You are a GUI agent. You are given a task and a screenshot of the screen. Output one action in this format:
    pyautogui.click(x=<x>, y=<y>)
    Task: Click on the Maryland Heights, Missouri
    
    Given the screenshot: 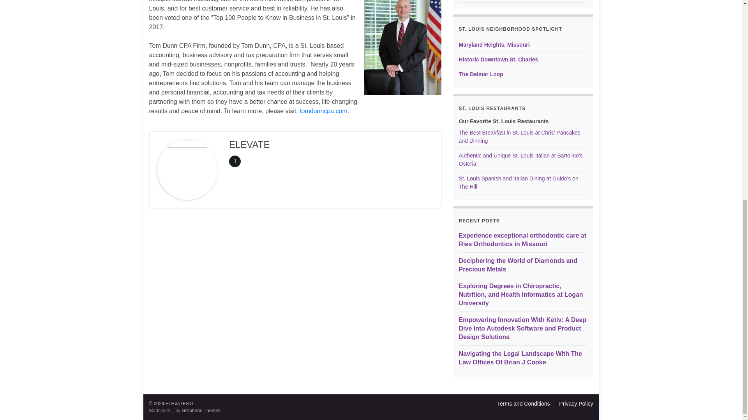 What is the action you would take?
    pyautogui.click(x=494, y=44)
    